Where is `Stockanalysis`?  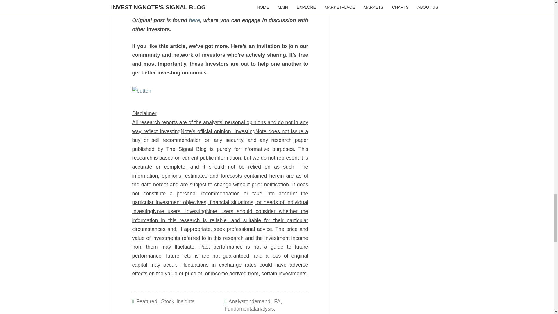 Stockanalysis is located at coordinates (240, 313).